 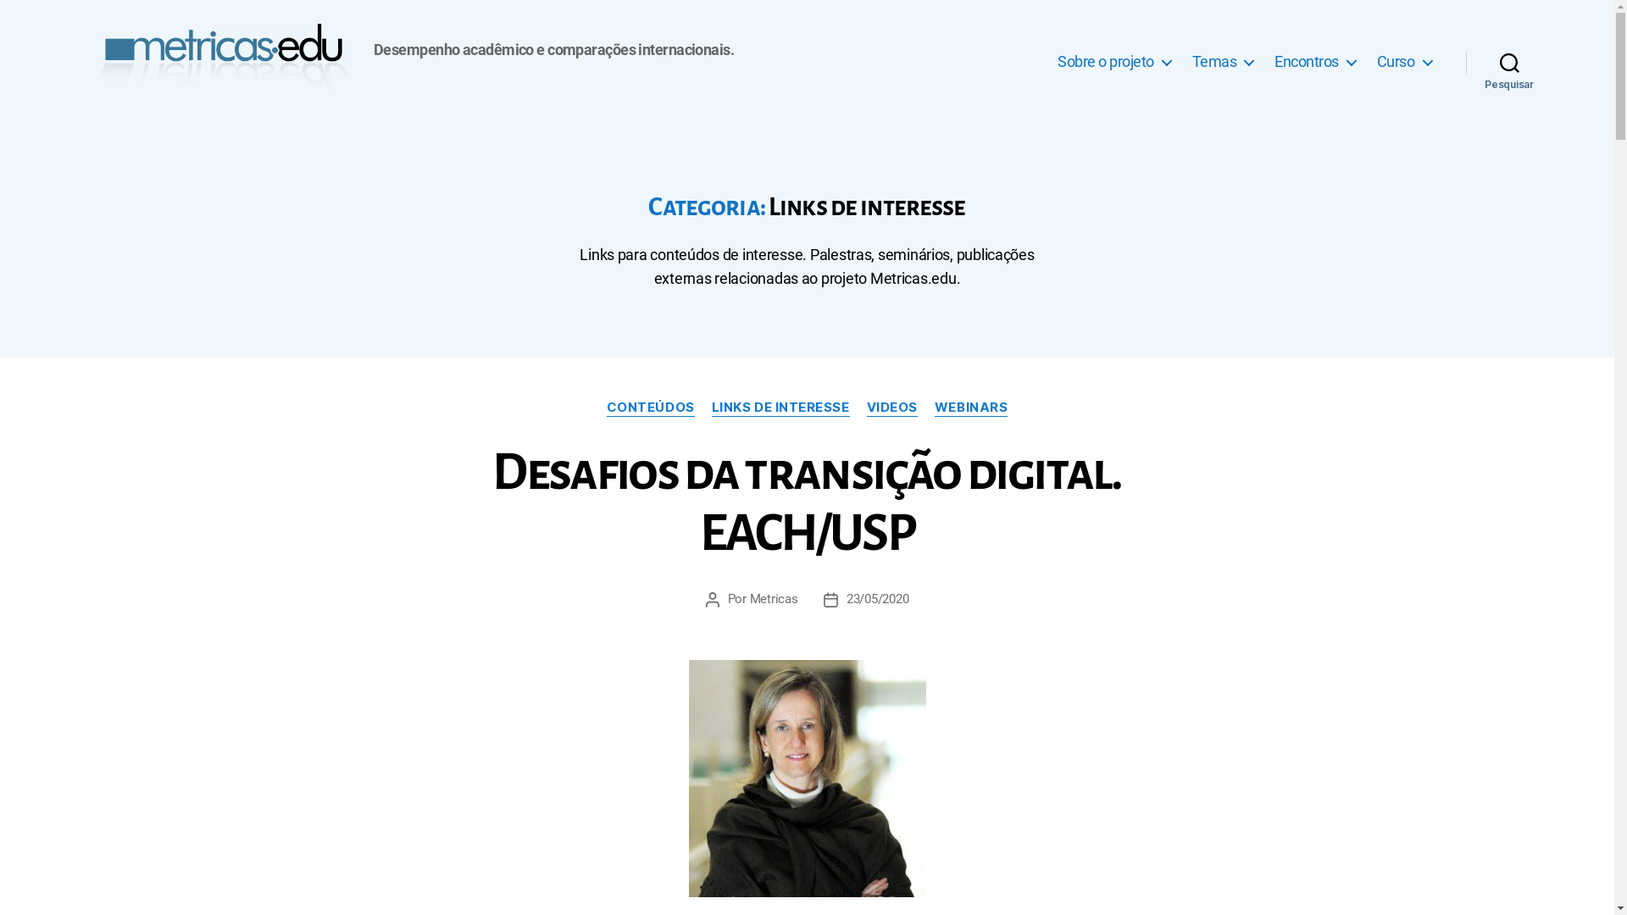 I want to click on Pesquisar, so click(x=1510, y=62).